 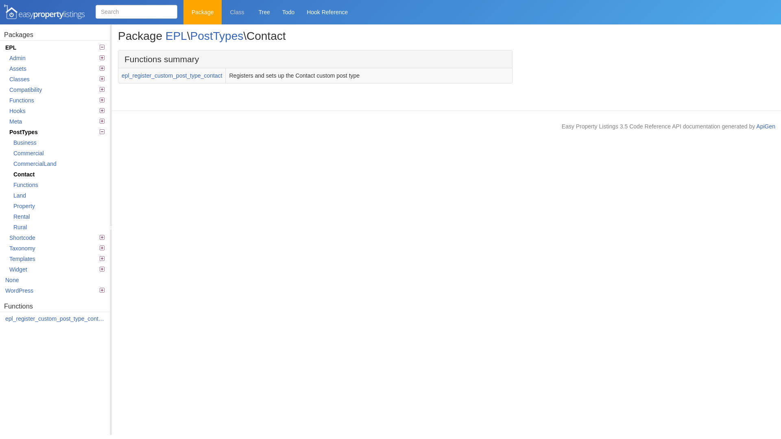 What do you see at coordinates (59, 185) in the screenshot?
I see `Functions` at bounding box center [59, 185].